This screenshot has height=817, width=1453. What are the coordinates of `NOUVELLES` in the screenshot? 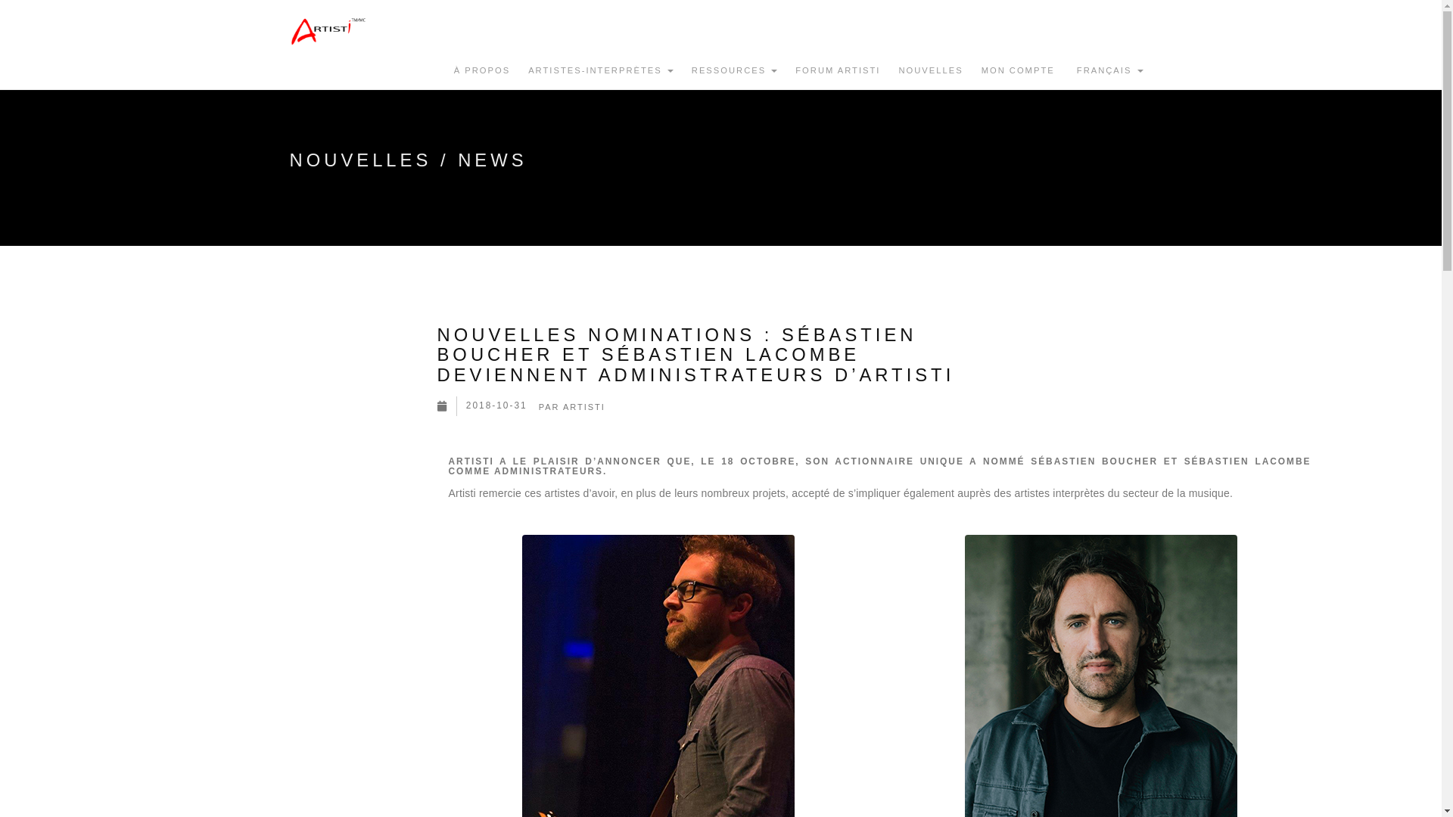 It's located at (931, 70).